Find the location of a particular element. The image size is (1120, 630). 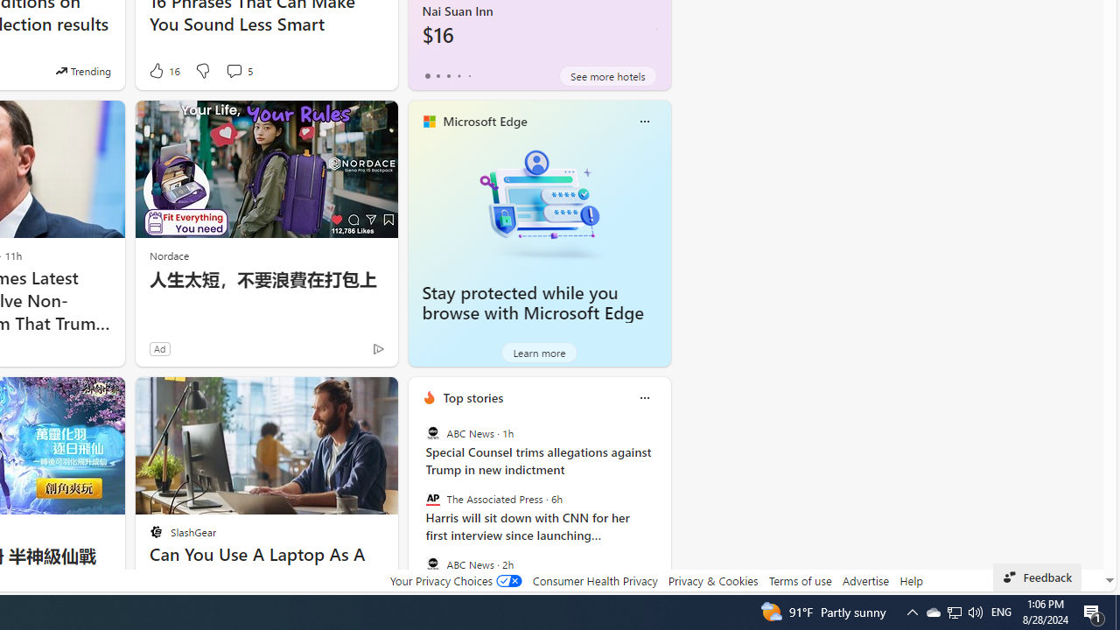

Terms of use is located at coordinates (800, 580).